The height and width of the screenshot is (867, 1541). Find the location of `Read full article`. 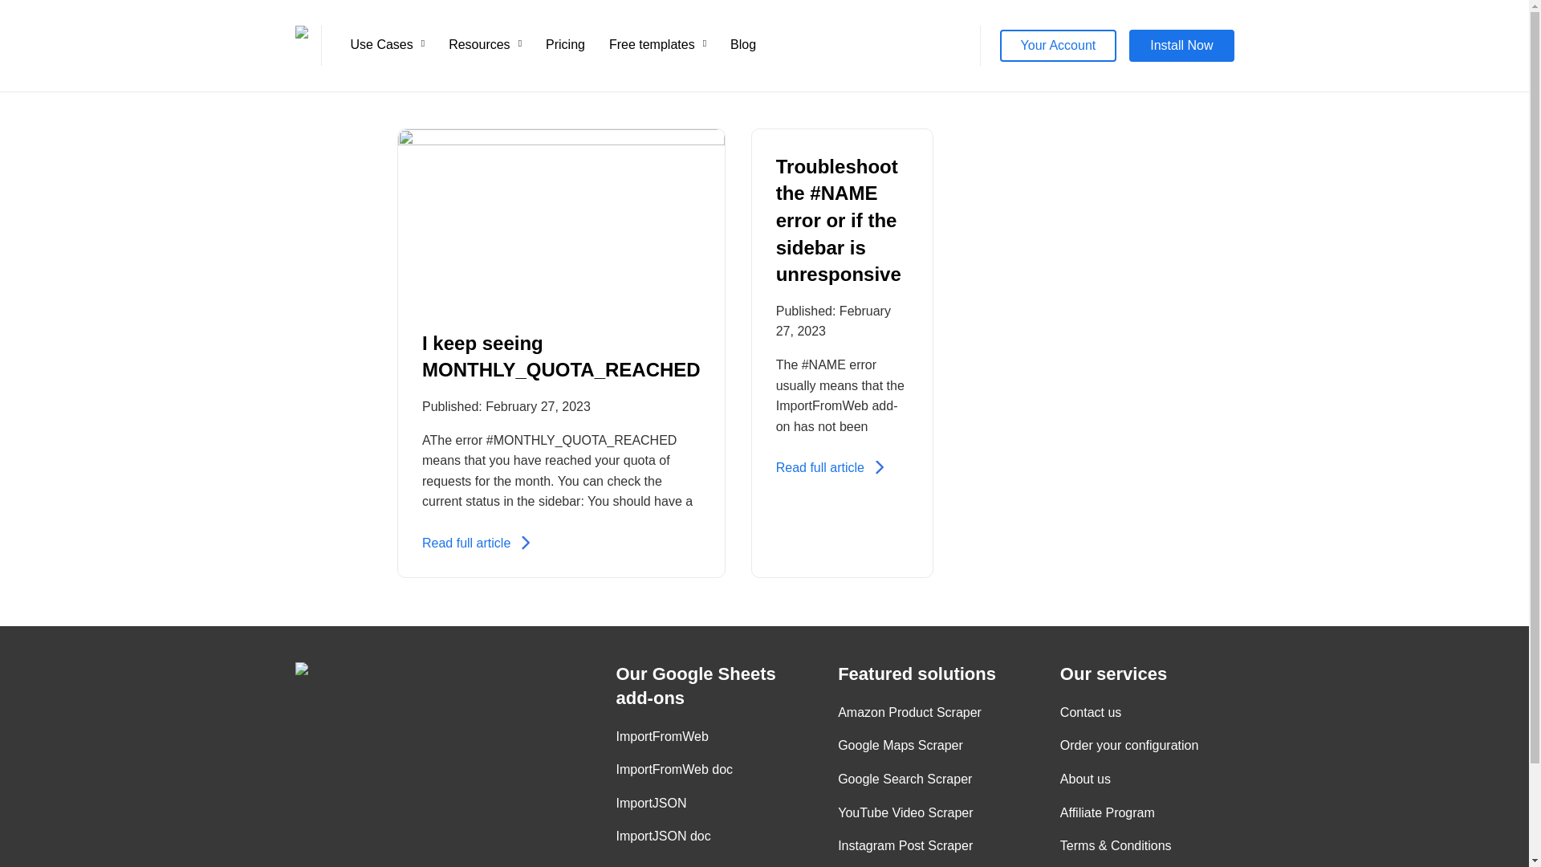

Read full article is located at coordinates (820, 467).